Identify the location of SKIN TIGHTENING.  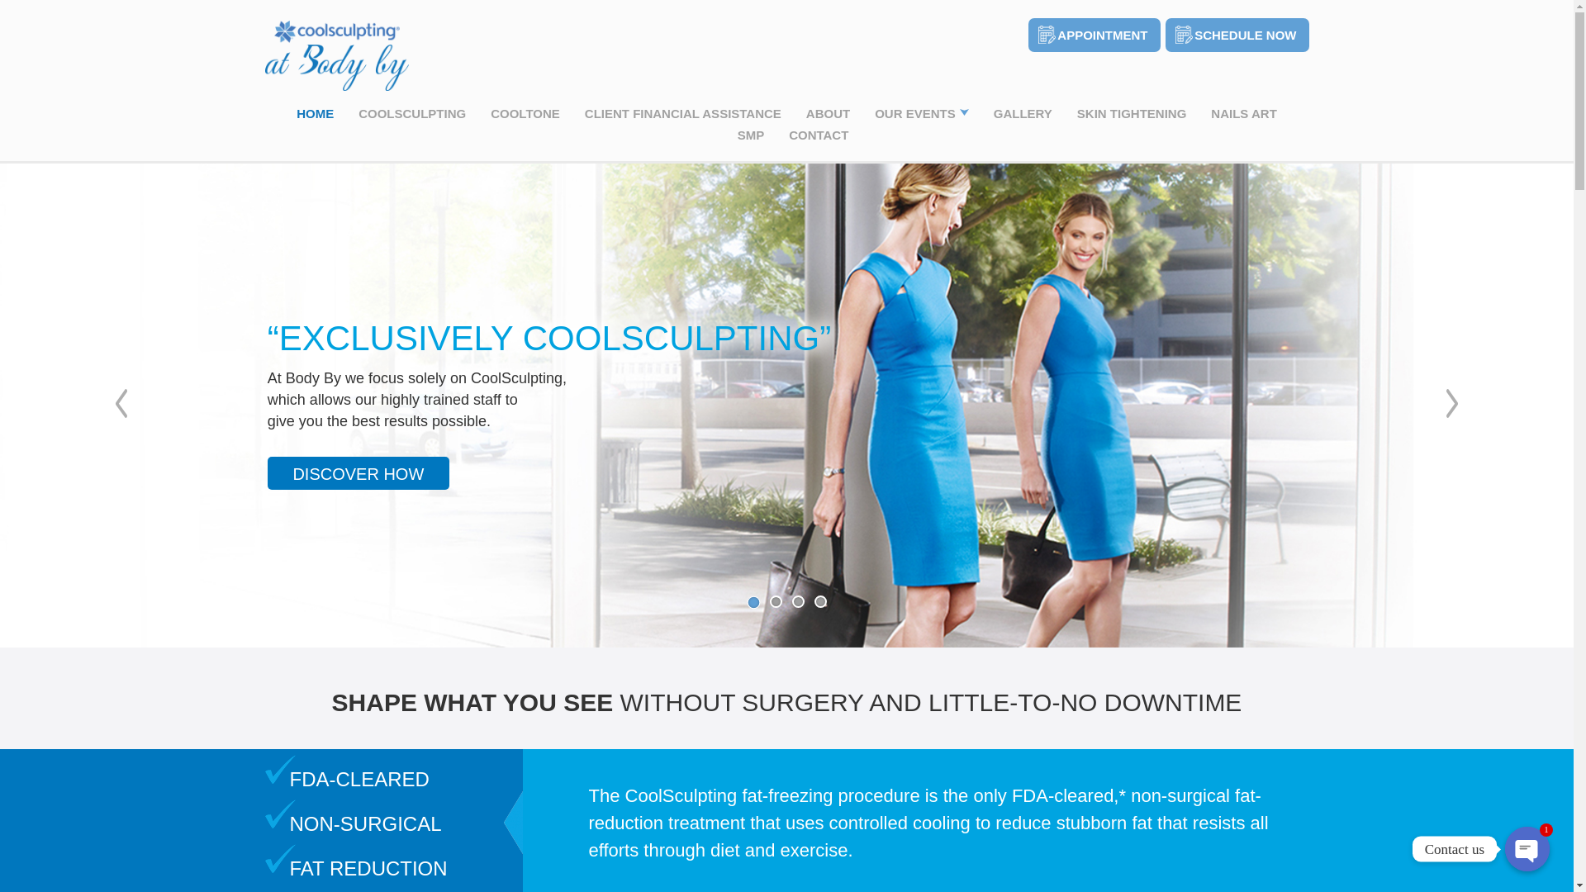
(1132, 112).